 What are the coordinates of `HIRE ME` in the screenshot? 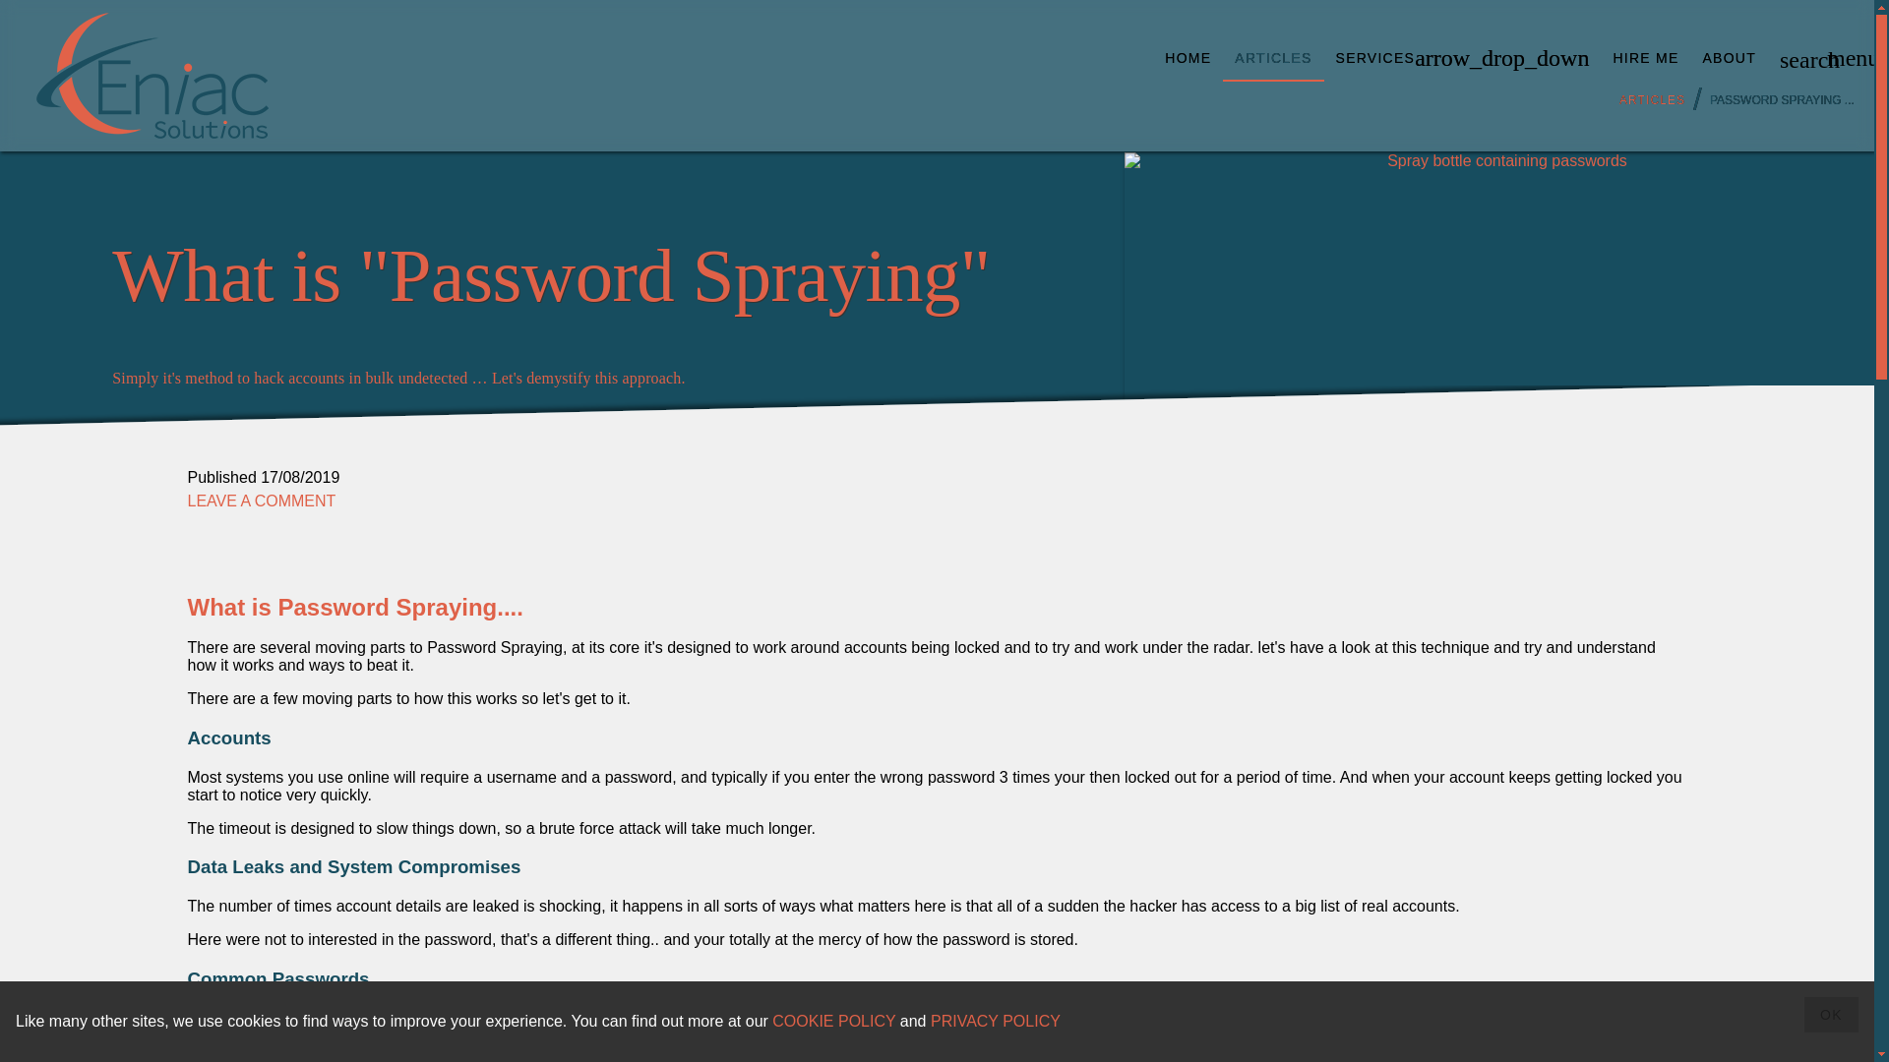 It's located at (1645, 57).